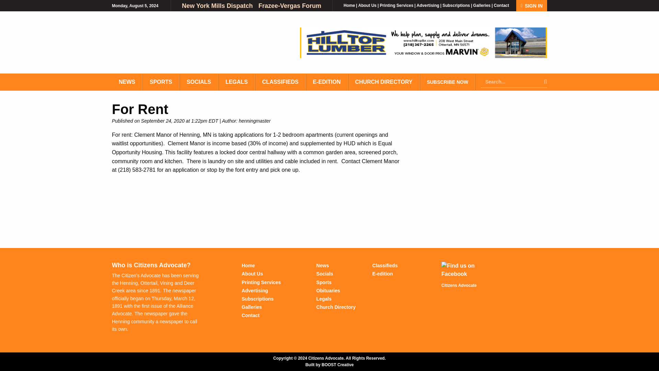  What do you see at coordinates (127, 82) in the screenshot?
I see `NEWS` at bounding box center [127, 82].